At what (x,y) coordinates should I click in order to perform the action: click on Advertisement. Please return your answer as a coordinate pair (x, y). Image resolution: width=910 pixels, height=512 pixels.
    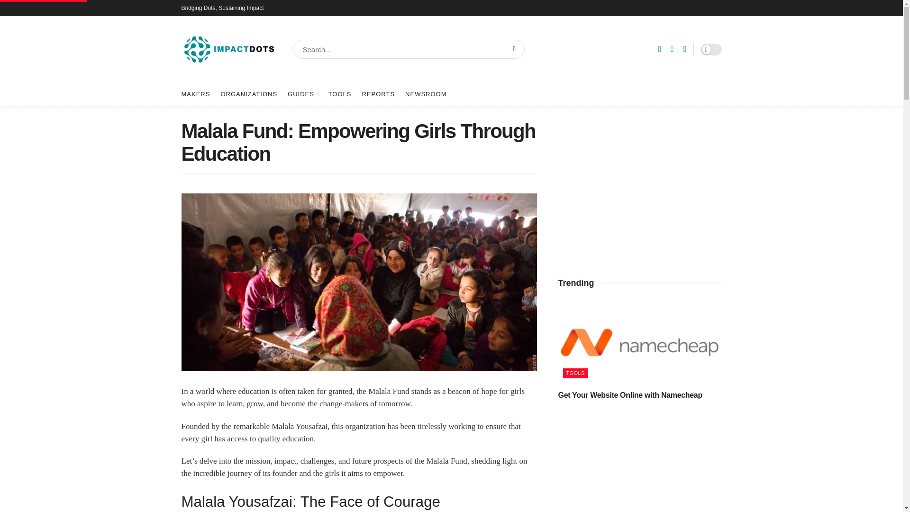
    Looking at the image, I should click on (640, 467).